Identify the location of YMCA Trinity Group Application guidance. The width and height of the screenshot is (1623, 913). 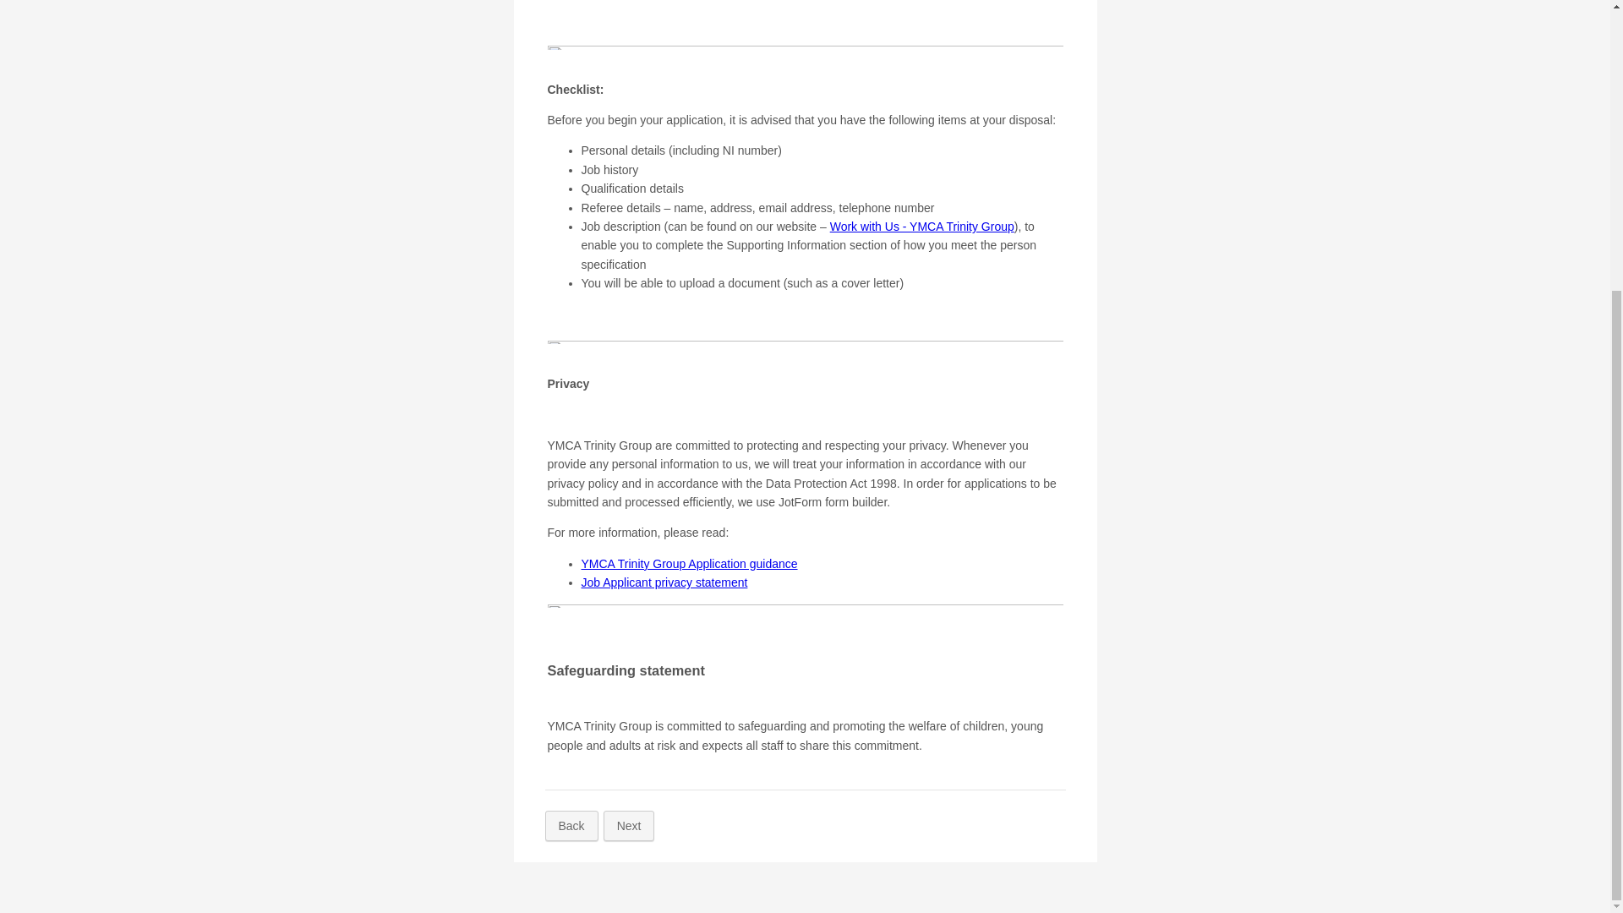
(690, 563).